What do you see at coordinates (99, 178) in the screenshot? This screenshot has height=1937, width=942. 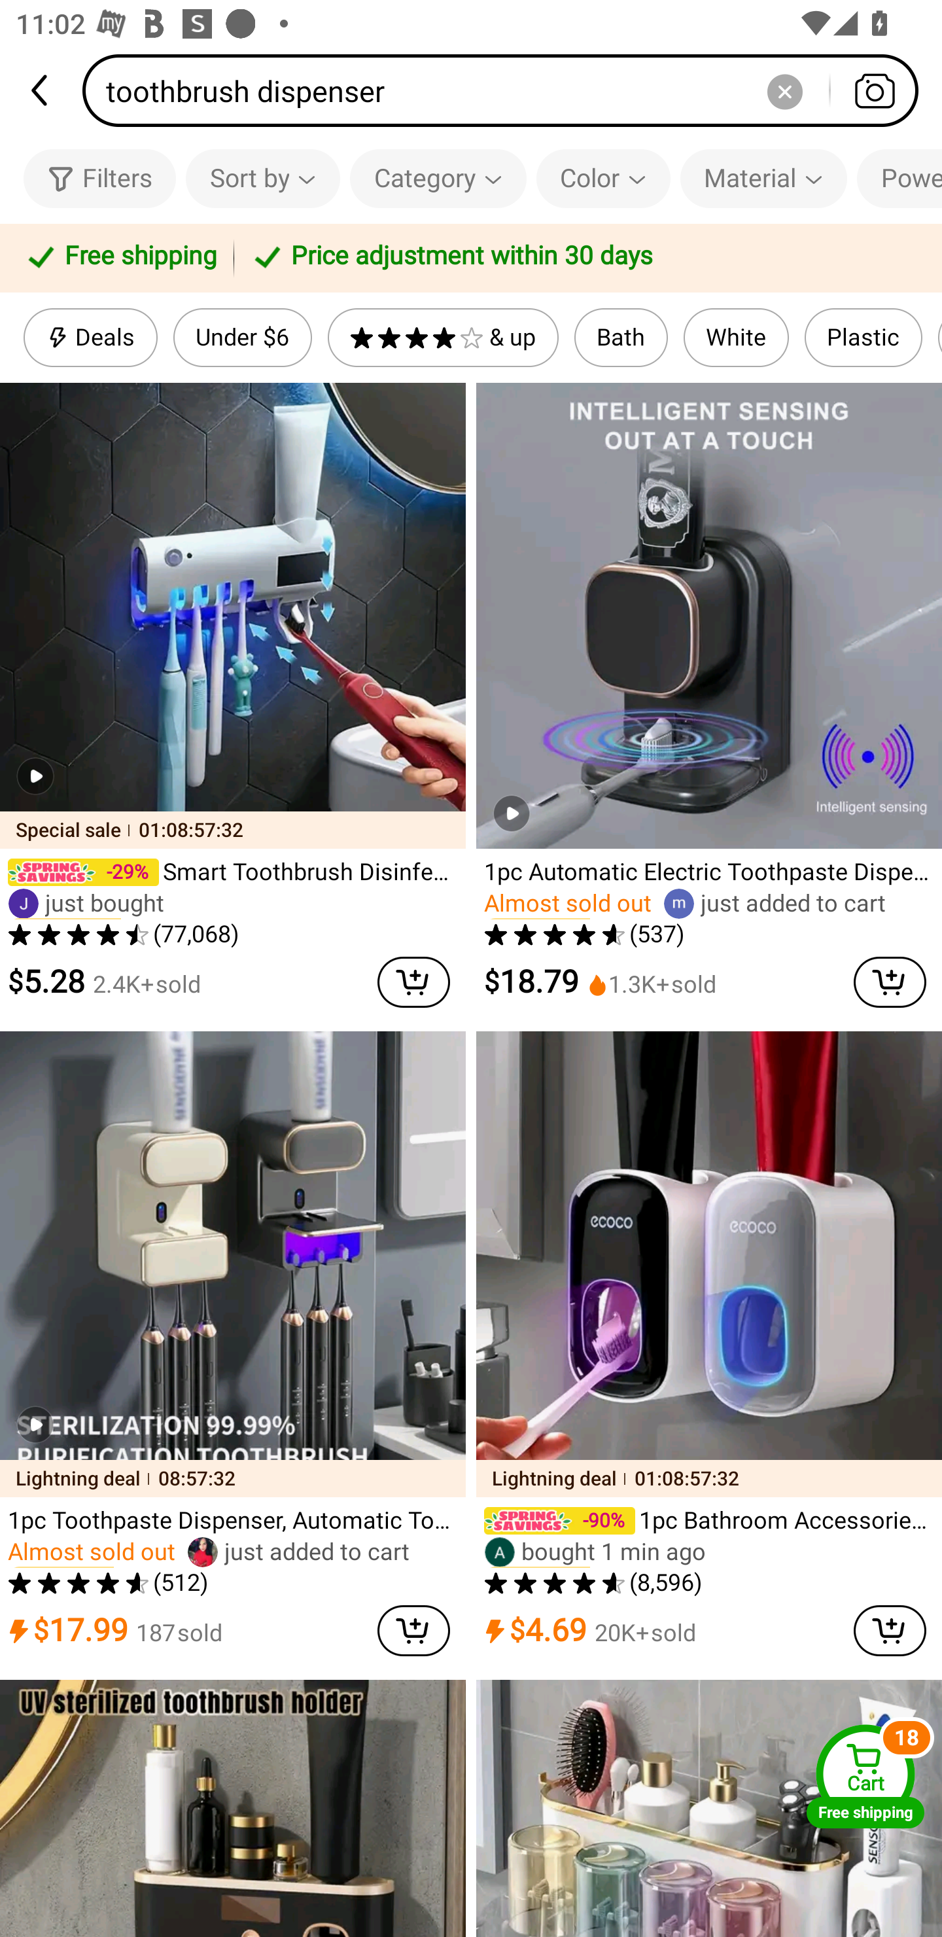 I see `Filters` at bounding box center [99, 178].